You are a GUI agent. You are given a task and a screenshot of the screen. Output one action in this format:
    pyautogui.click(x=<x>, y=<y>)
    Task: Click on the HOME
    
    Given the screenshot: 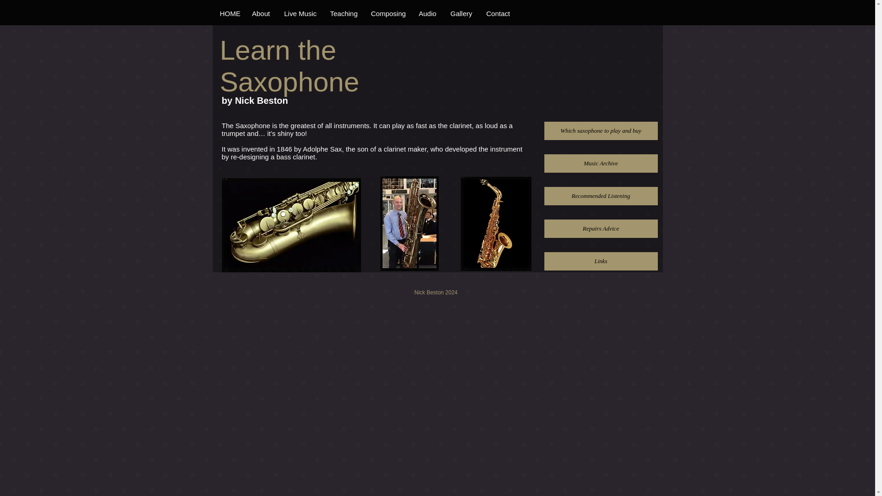 What is the action you would take?
    pyautogui.click(x=228, y=14)
    